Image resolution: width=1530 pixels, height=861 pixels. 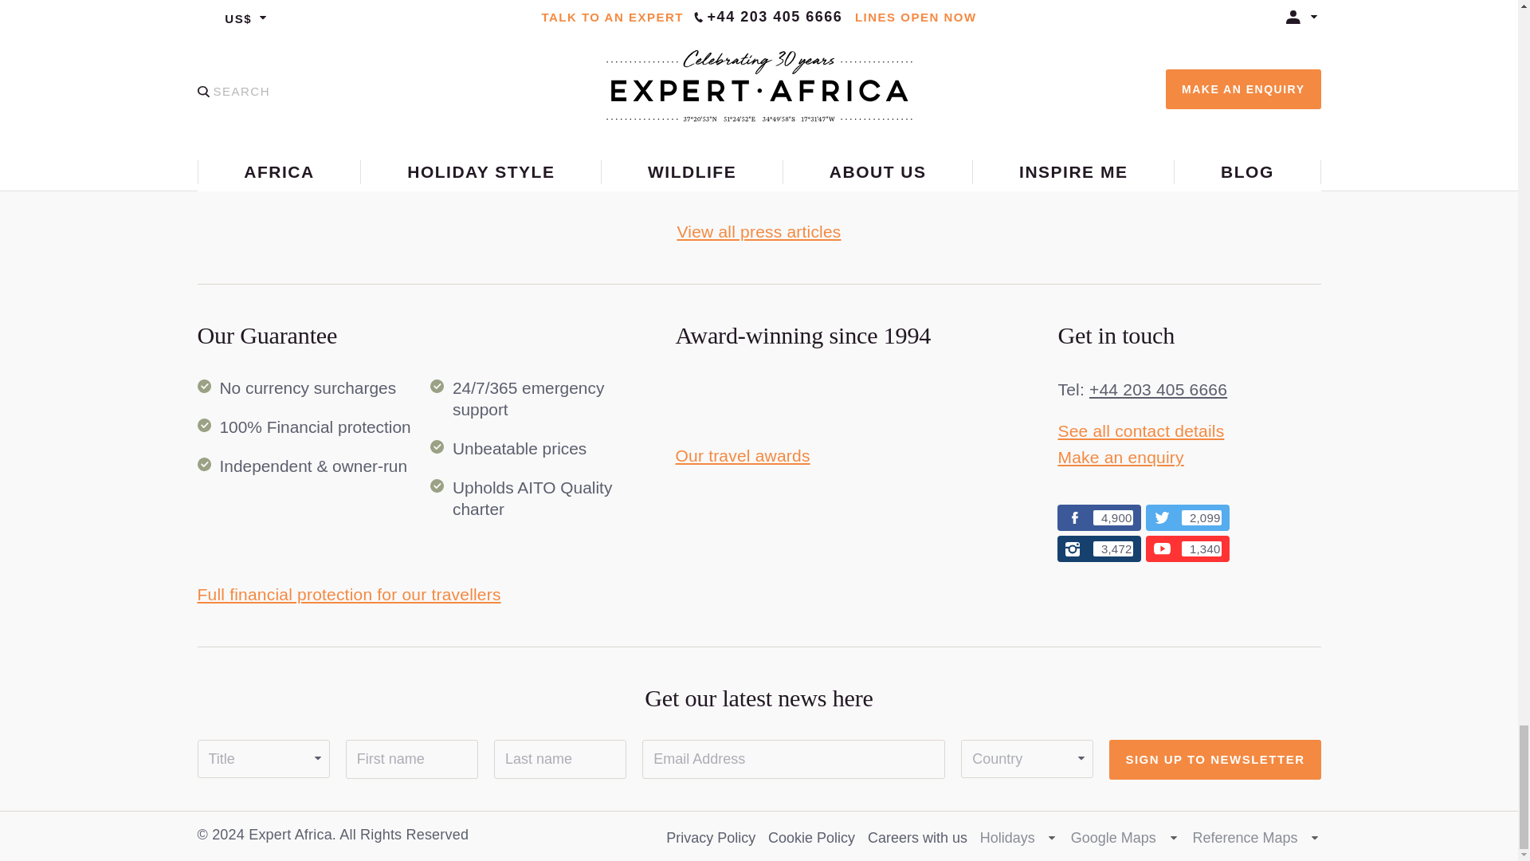 What do you see at coordinates (1099, 548) in the screenshot?
I see `Expert Africa on Instagram` at bounding box center [1099, 548].